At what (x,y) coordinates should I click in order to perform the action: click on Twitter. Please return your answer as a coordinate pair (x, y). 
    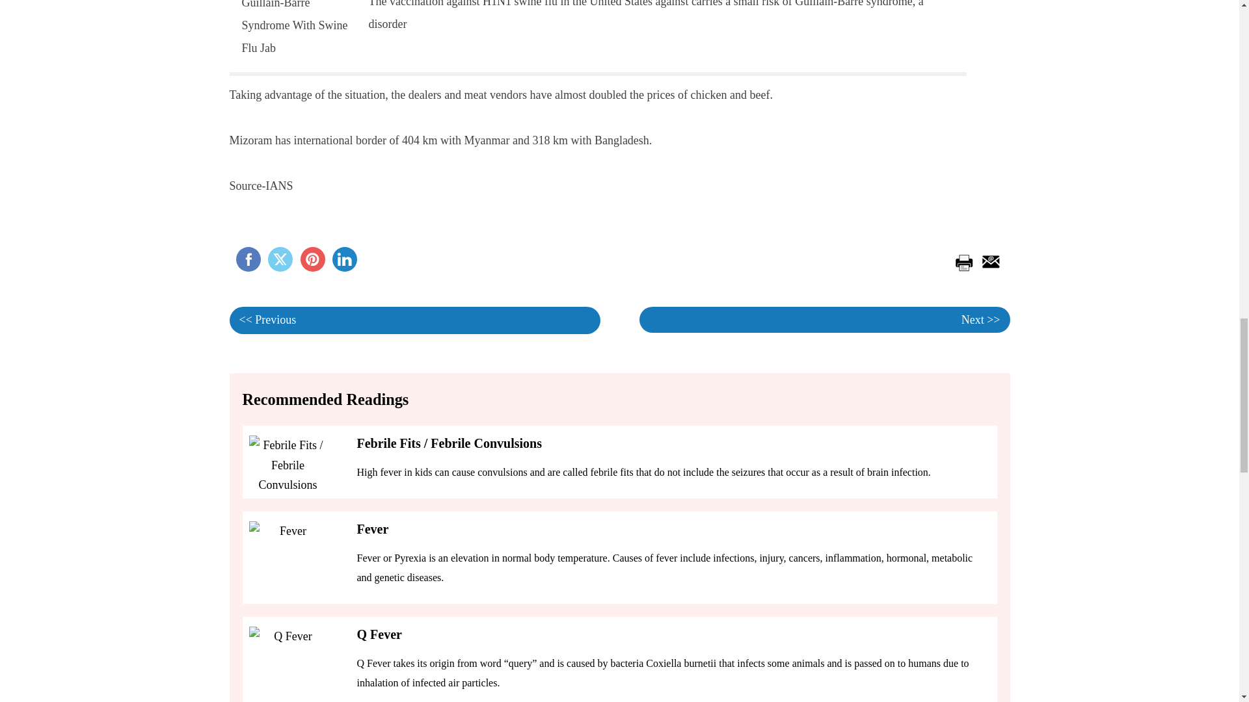
    Looking at the image, I should click on (280, 259).